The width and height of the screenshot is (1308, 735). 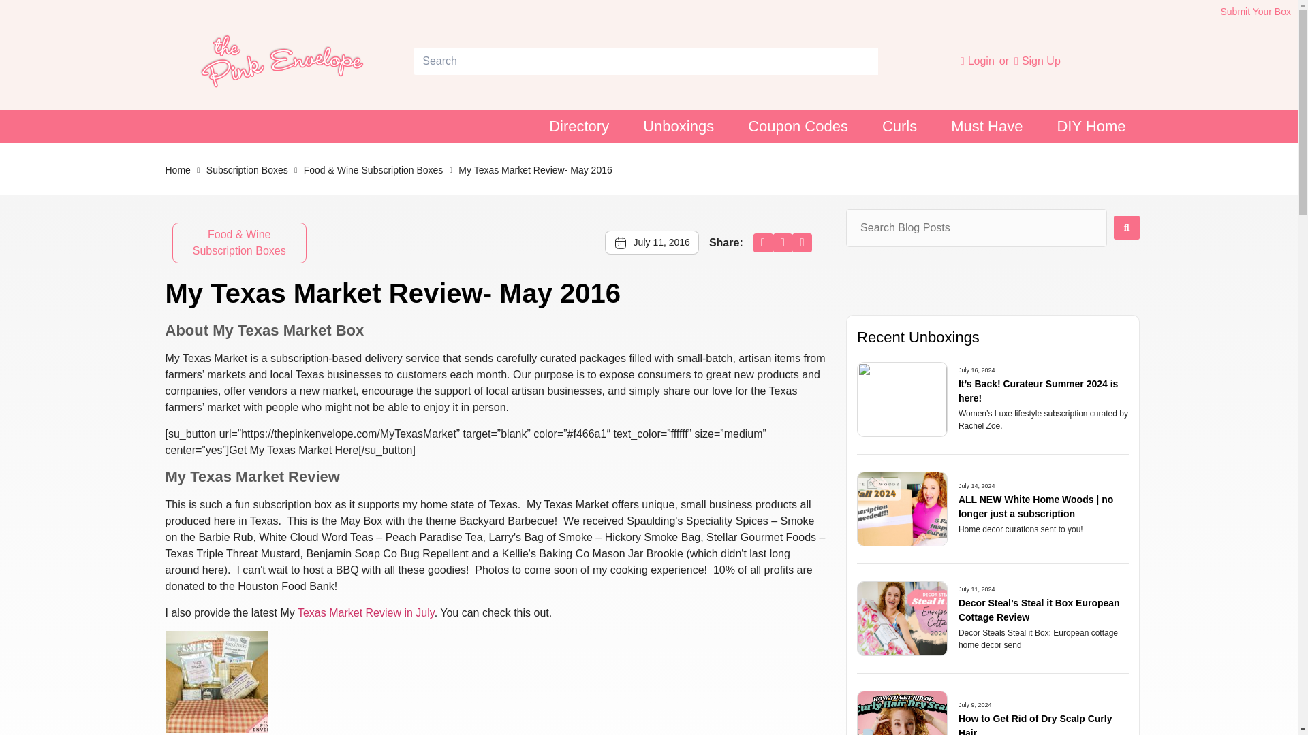 I want to click on Unboxings, so click(x=679, y=127).